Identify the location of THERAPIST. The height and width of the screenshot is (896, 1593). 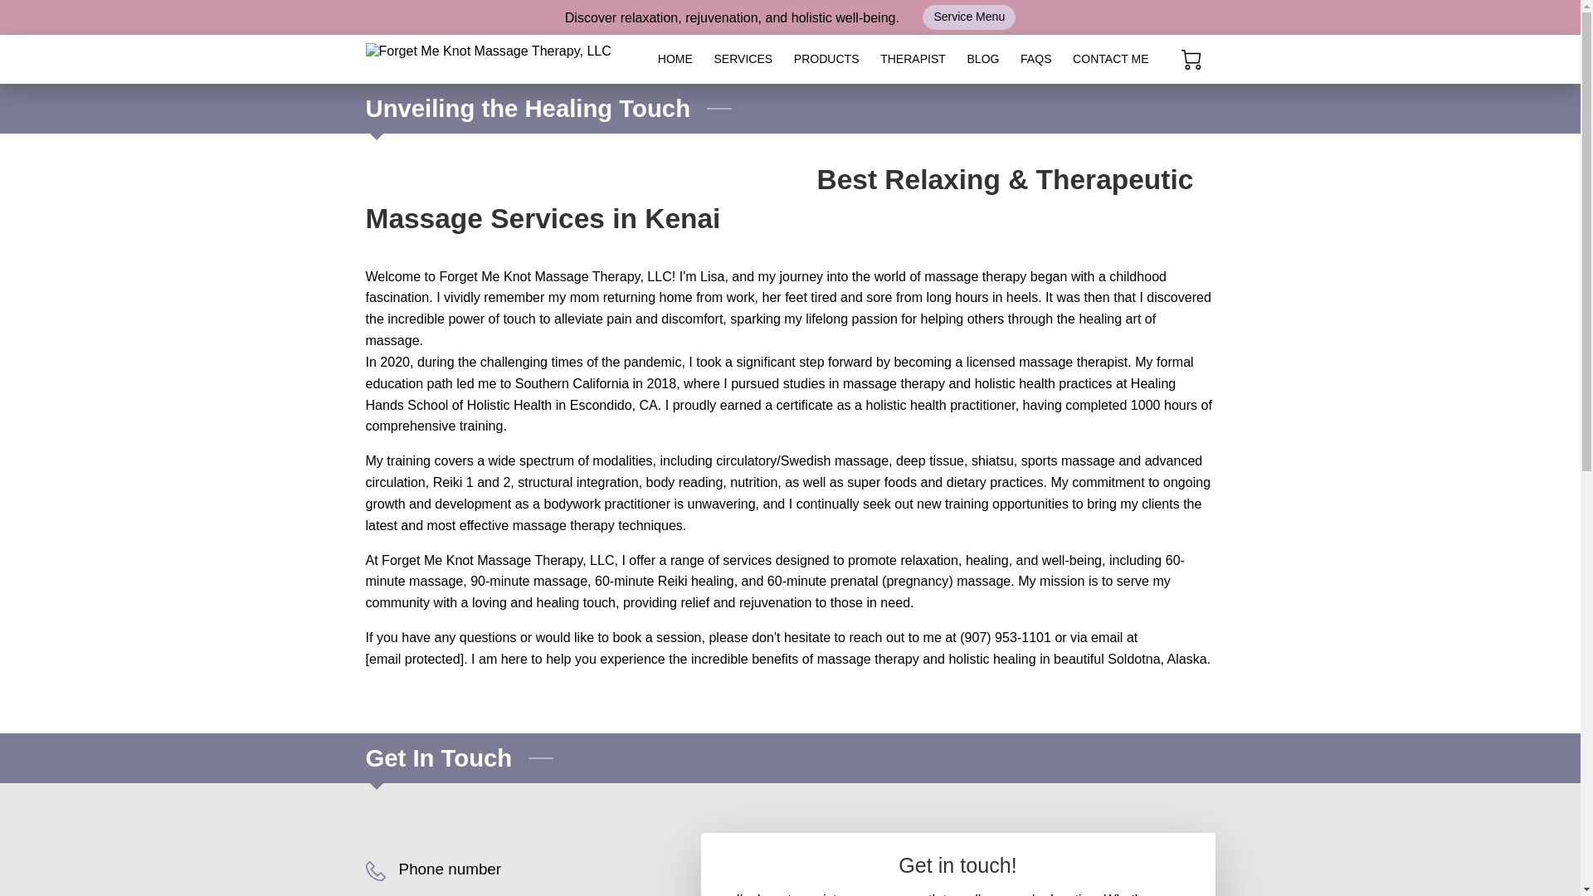
(913, 59).